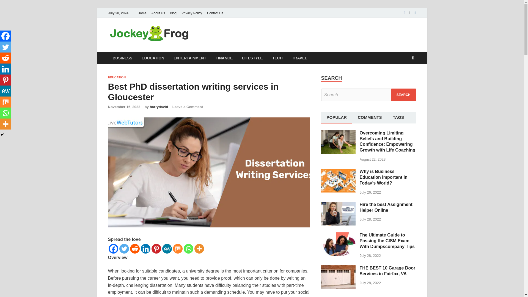  I want to click on Twitter, so click(124, 249).